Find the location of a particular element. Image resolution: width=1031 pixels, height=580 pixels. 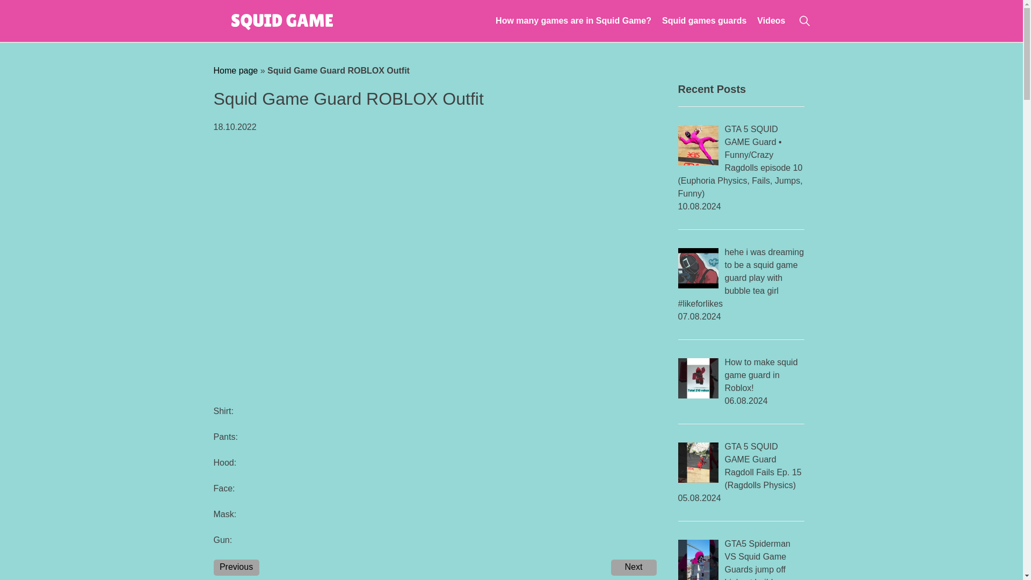

Home page is located at coordinates (236, 71).